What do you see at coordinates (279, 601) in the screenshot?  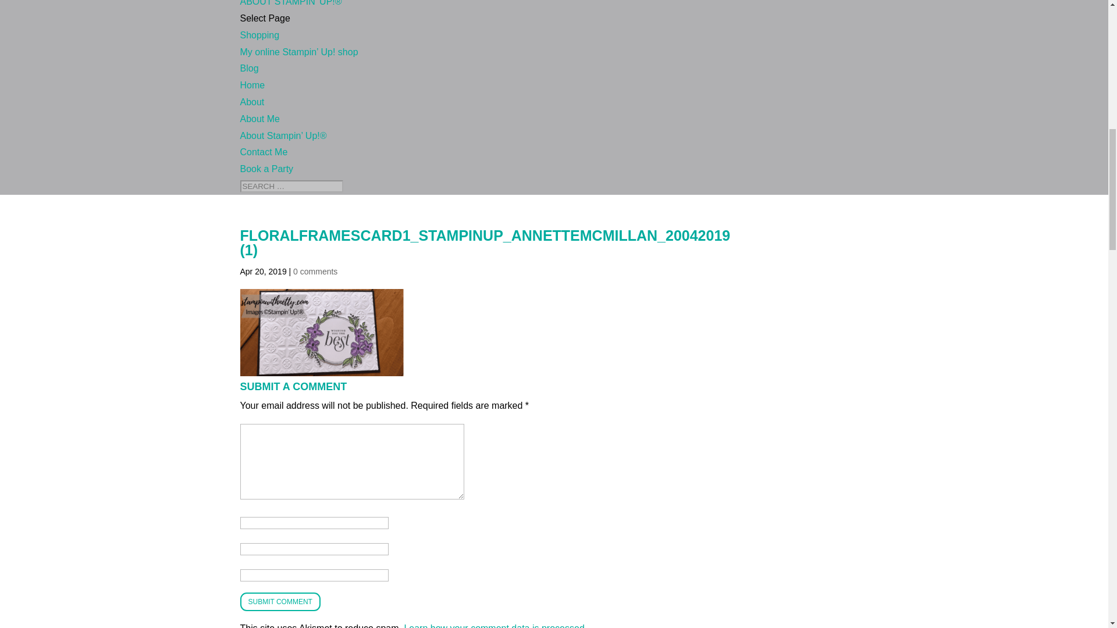 I see `Submit Comment` at bounding box center [279, 601].